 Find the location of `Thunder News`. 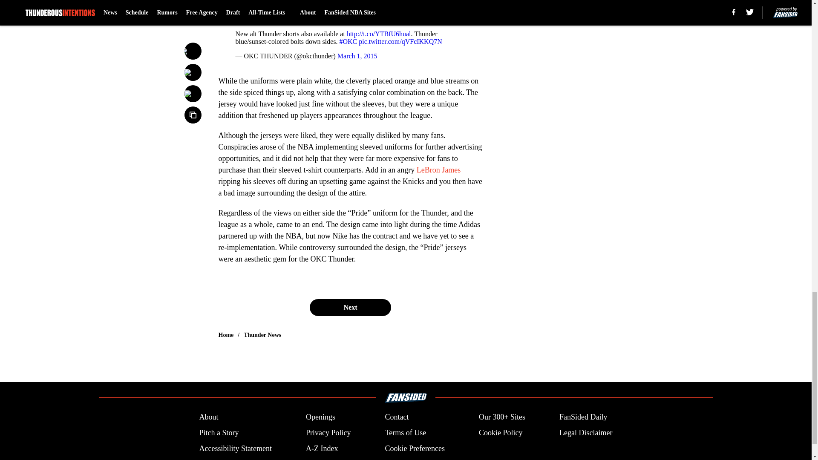

Thunder News is located at coordinates (262, 335).